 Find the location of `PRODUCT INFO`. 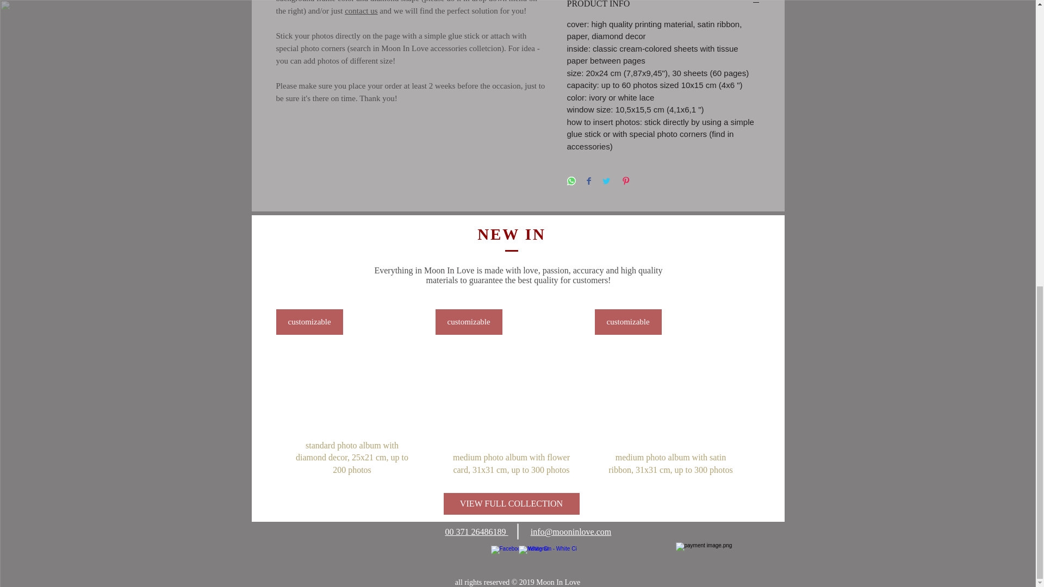

PRODUCT INFO is located at coordinates (663, 4).